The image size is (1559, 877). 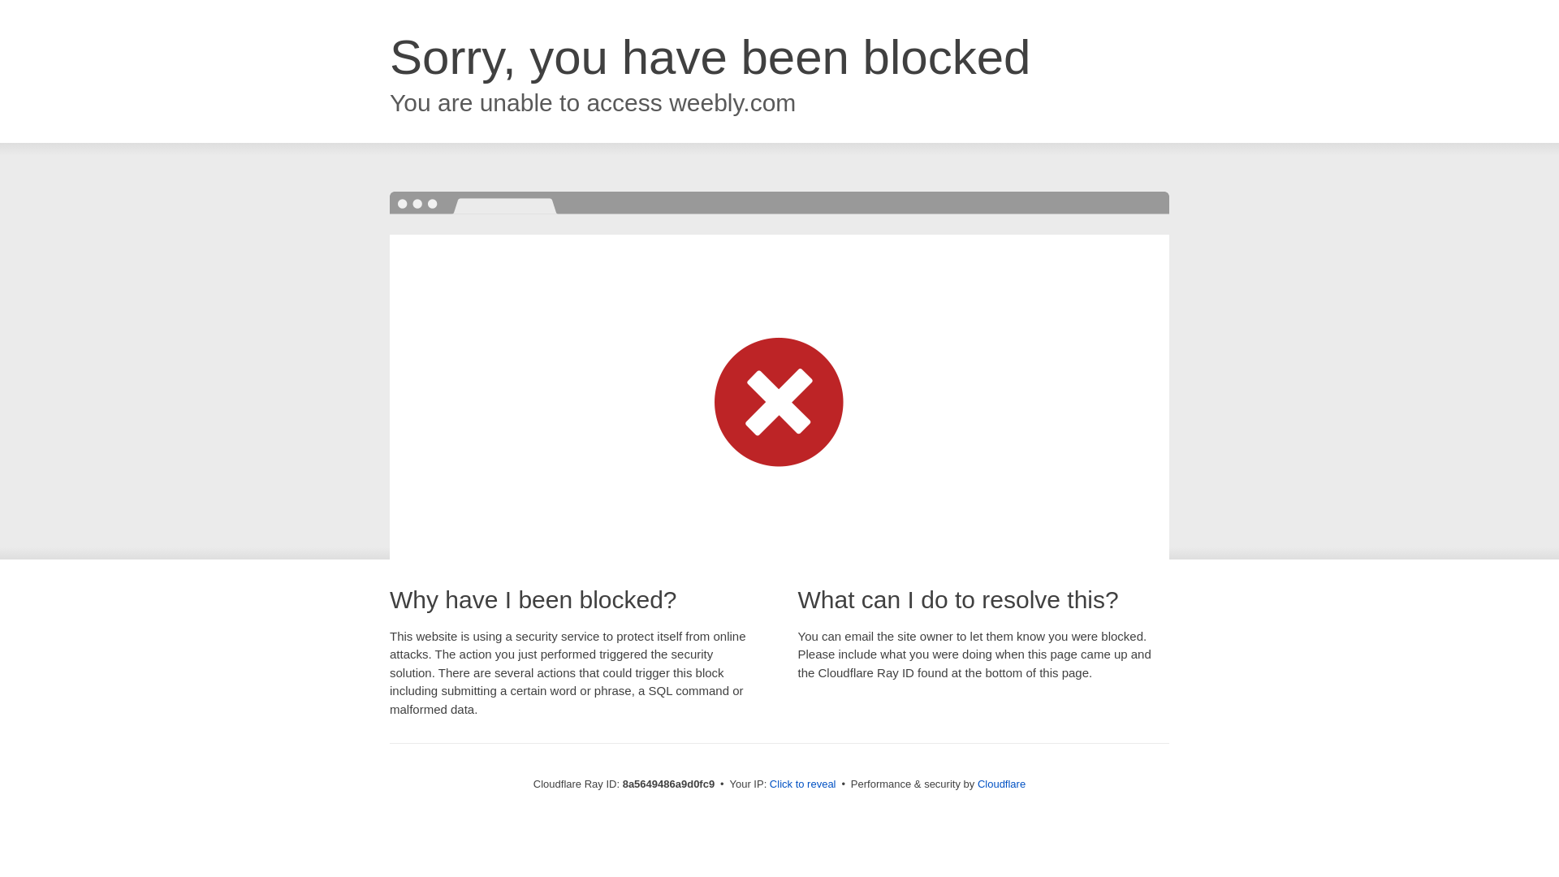 I want to click on Cloudflare, so click(x=1001, y=784).